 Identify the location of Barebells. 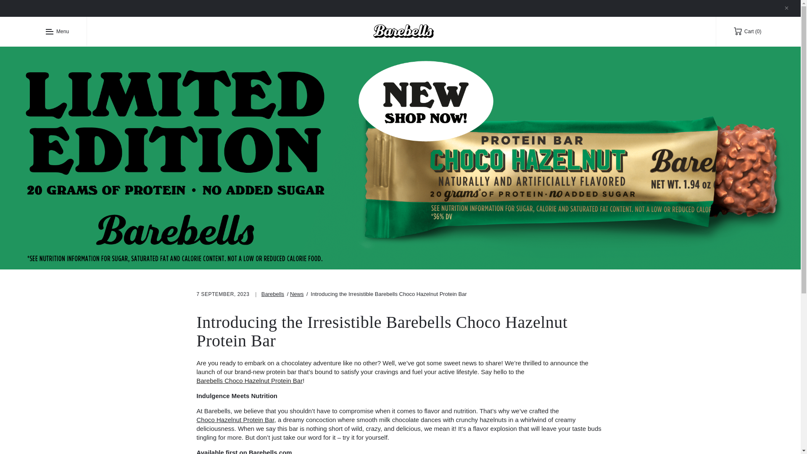
(272, 294).